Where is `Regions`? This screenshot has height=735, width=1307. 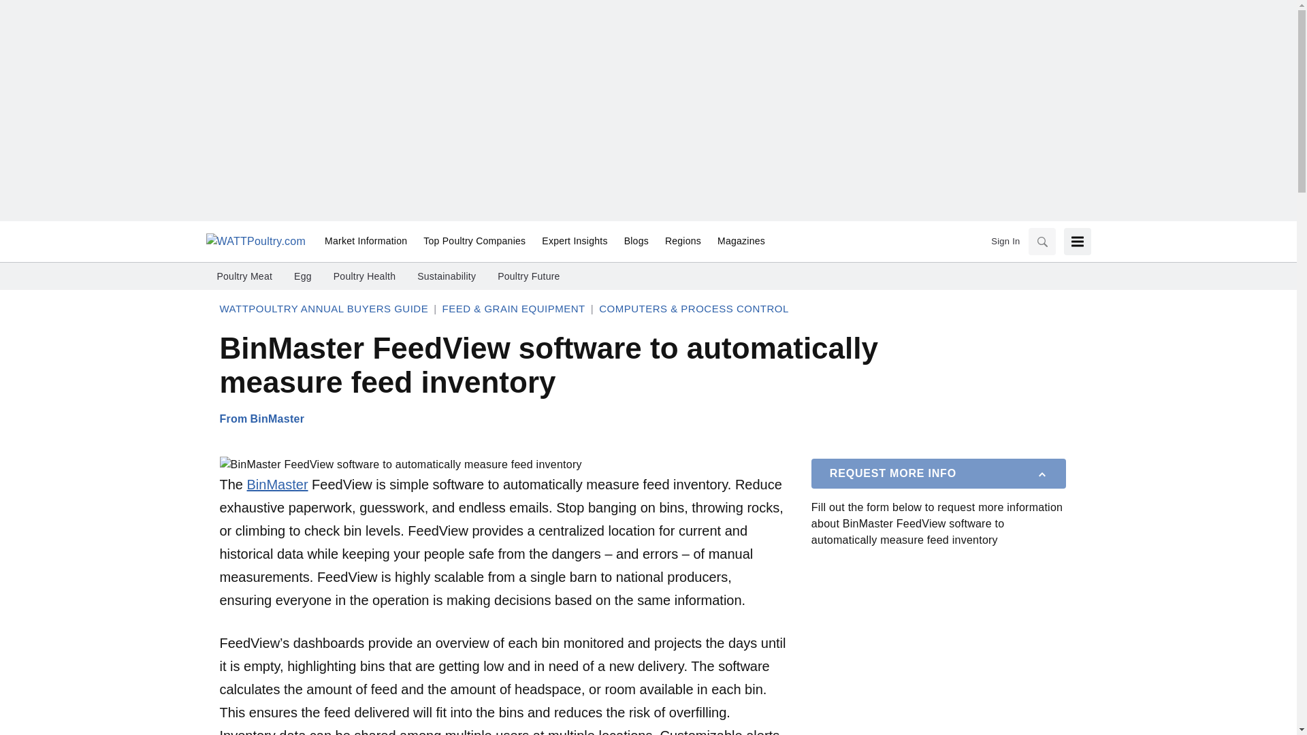
Regions is located at coordinates (683, 242).